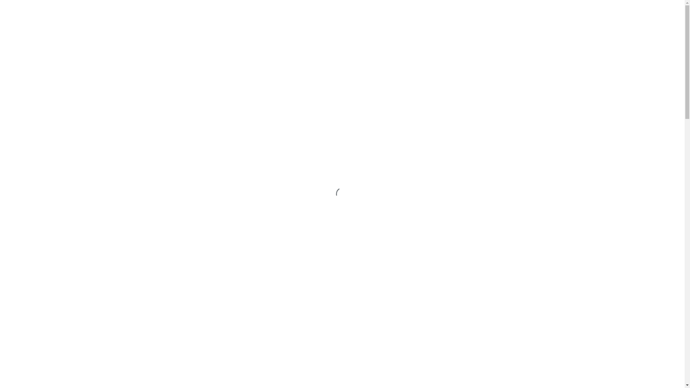  Describe the element at coordinates (21, 93) in the screenshot. I see `Login` at that location.